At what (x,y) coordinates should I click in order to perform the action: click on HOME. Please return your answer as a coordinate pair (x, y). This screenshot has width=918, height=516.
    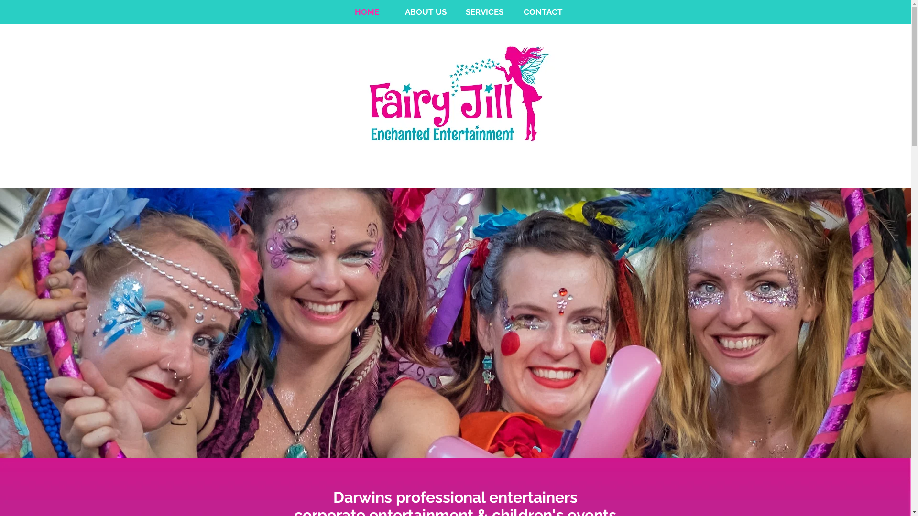
    Looking at the image, I should click on (367, 12).